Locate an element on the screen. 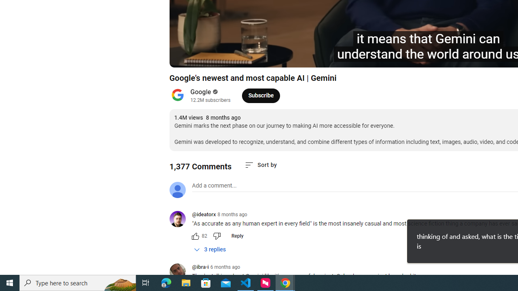  Mute keyboard shortcut m is located at coordinates (222, 57).